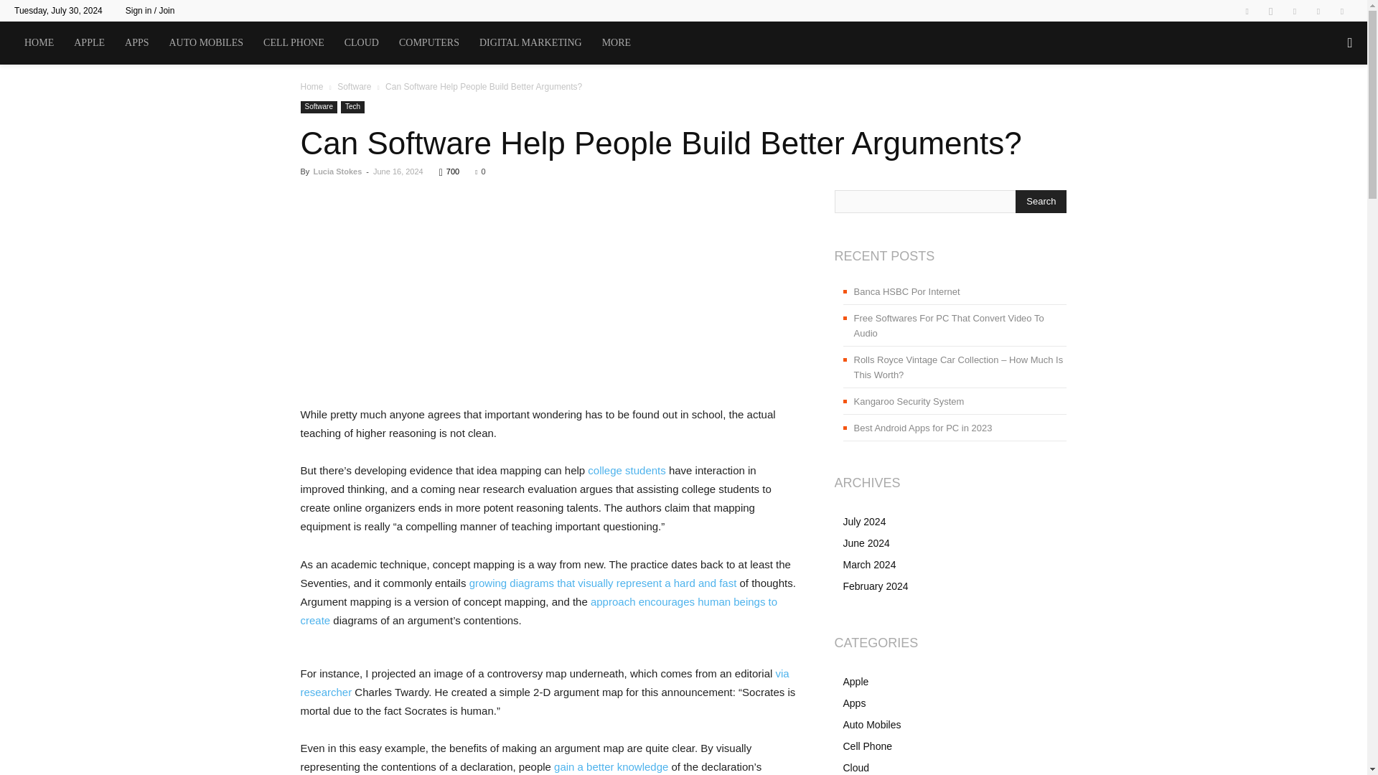  I want to click on HOME, so click(39, 43).